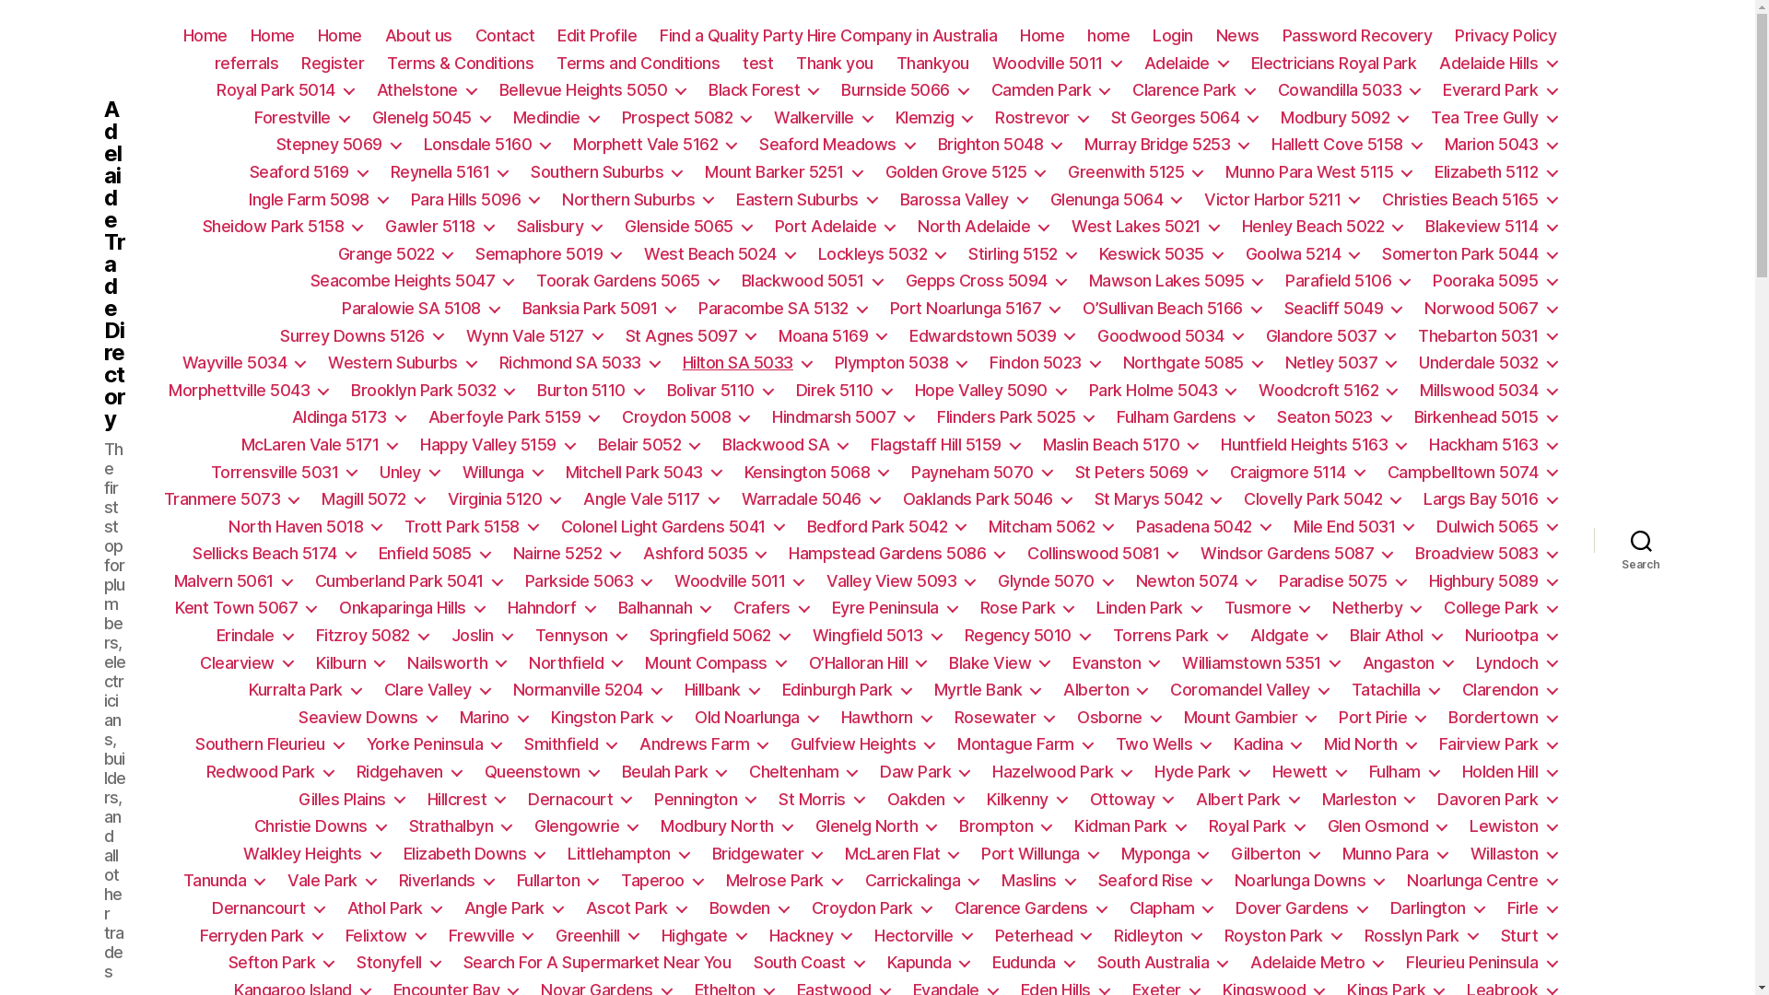 The height and width of the screenshot is (995, 1769). What do you see at coordinates (1513, 826) in the screenshot?
I see `Lewiston` at bounding box center [1513, 826].